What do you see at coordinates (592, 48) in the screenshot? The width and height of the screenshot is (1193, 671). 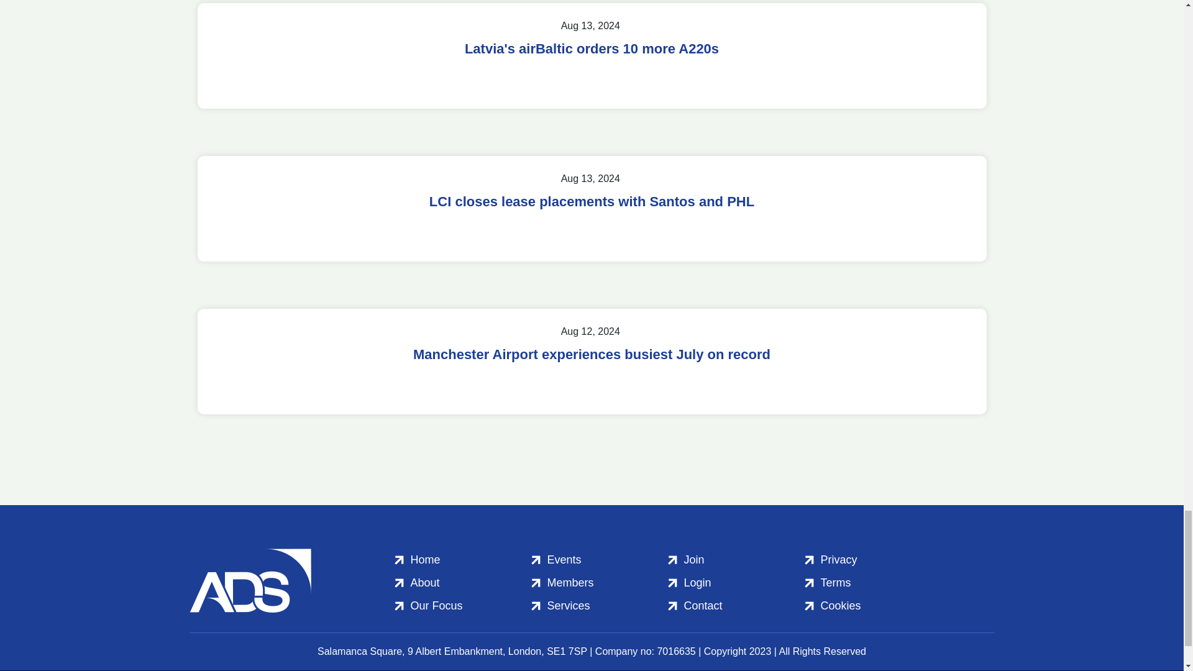 I see `Latvia's airBaltic orders 10 more A220s` at bounding box center [592, 48].